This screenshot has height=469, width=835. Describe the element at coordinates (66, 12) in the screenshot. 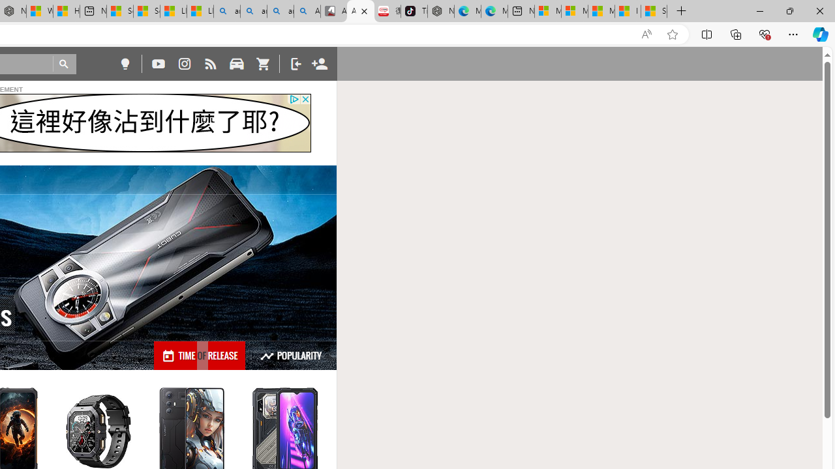

I see `Huge shark washes ashore at New York City beach | Watch` at that location.